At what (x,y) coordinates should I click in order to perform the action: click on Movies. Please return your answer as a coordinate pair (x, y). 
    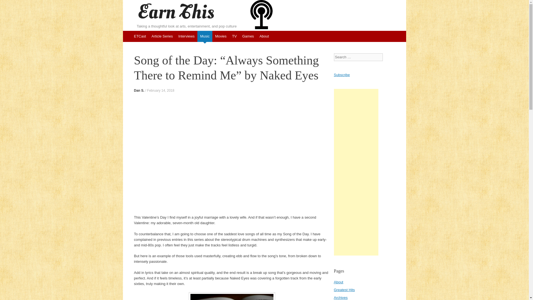
    Looking at the image, I should click on (220, 36).